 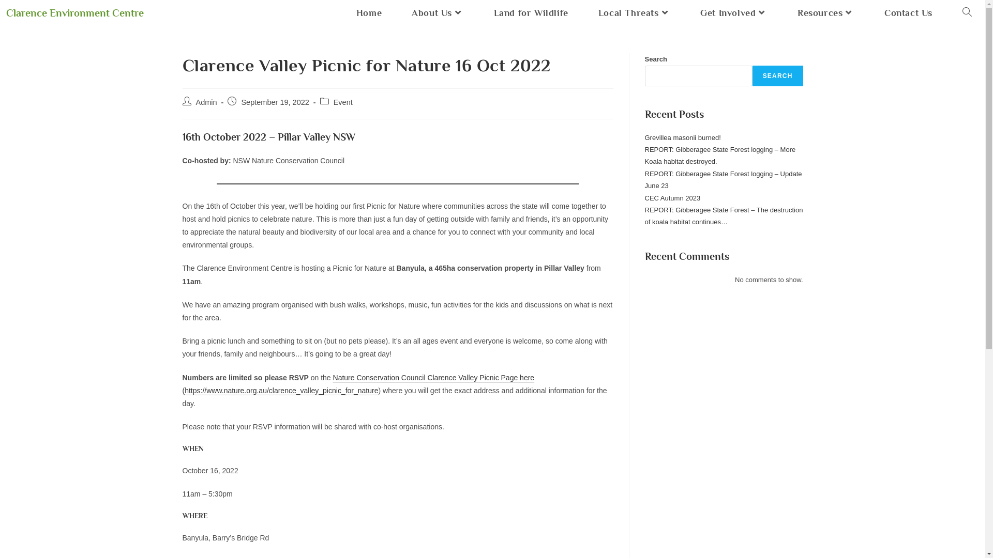 I want to click on CEC Autumn 2023, so click(x=672, y=198).